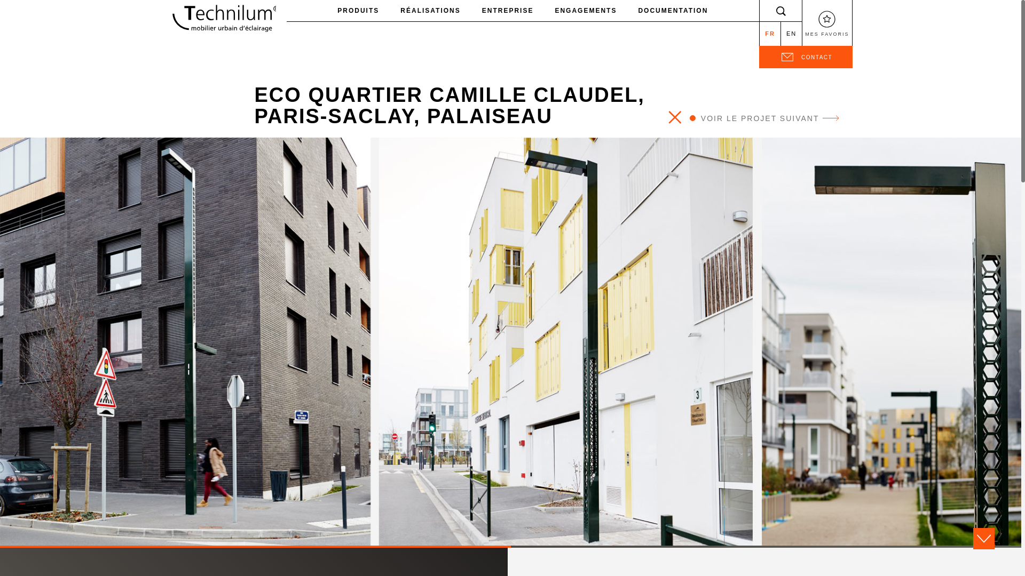 This screenshot has height=576, width=1025. Describe the element at coordinates (508, 11) in the screenshot. I see `ENTREPRISE` at that location.